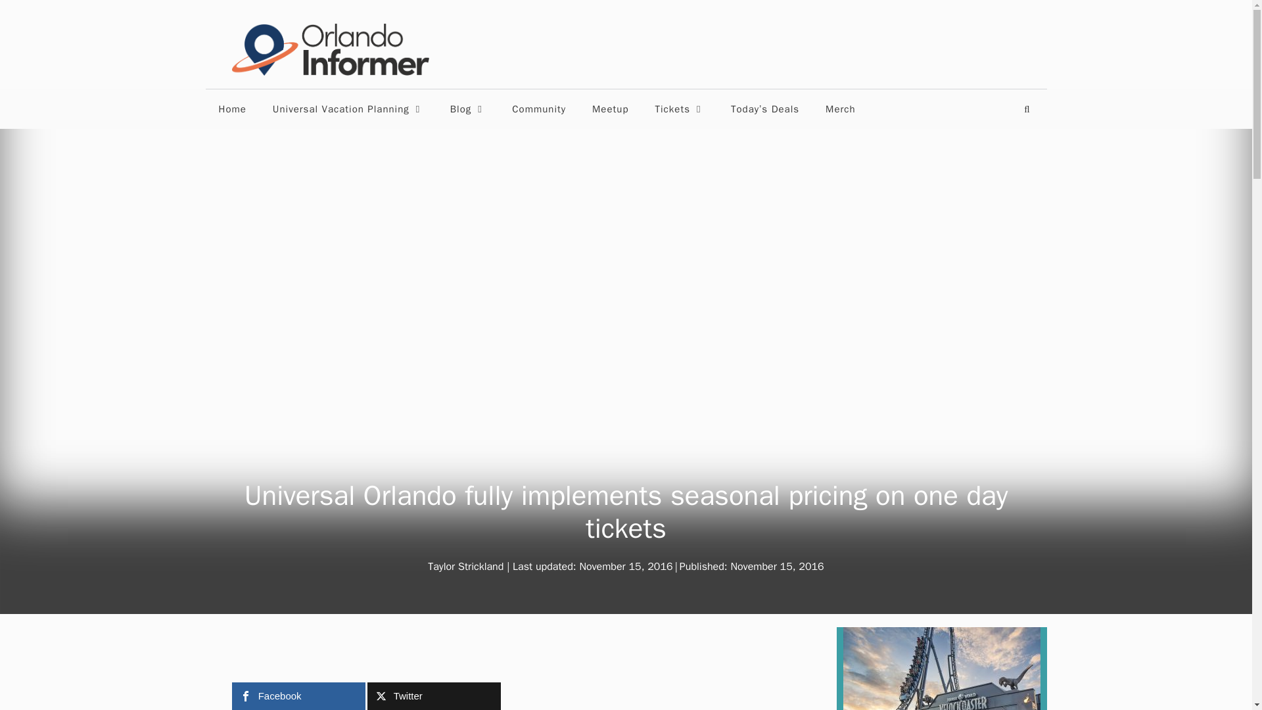 The height and width of the screenshot is (710, 1262). Describe the element at coordinates (231, 109) in the screenshot. I see `Home` at that location.